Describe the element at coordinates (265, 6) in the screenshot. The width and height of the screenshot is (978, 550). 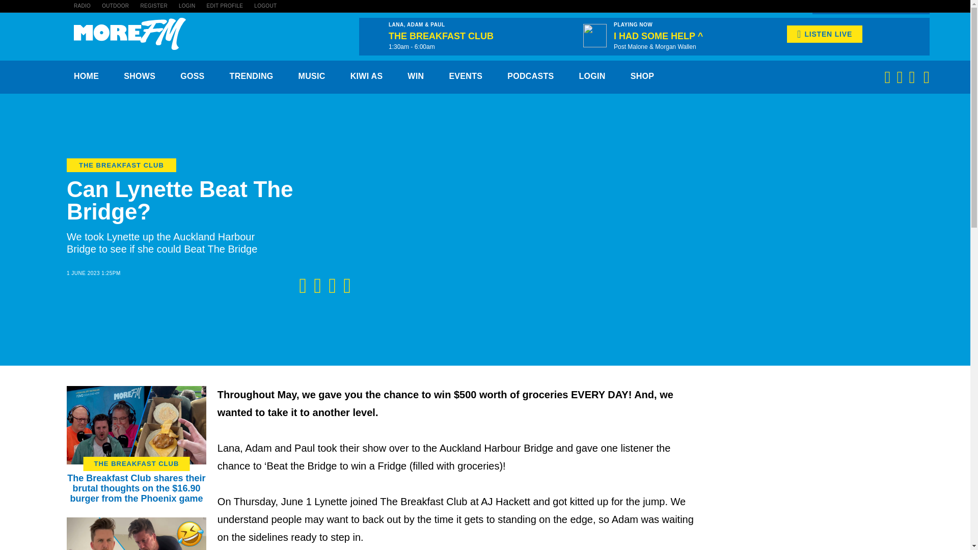
I see `LOGOUT` at that location.